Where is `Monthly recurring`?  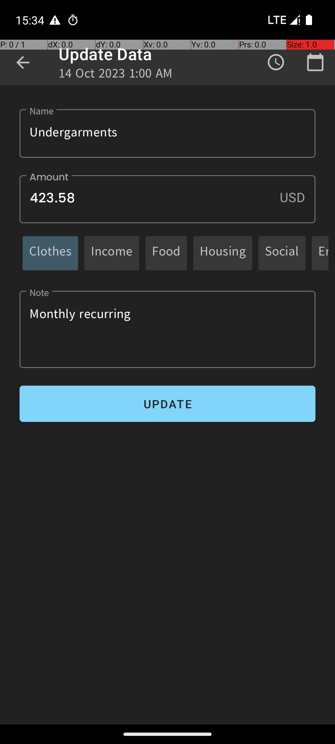 Monthly recurring is located at coordinates (167, 329).